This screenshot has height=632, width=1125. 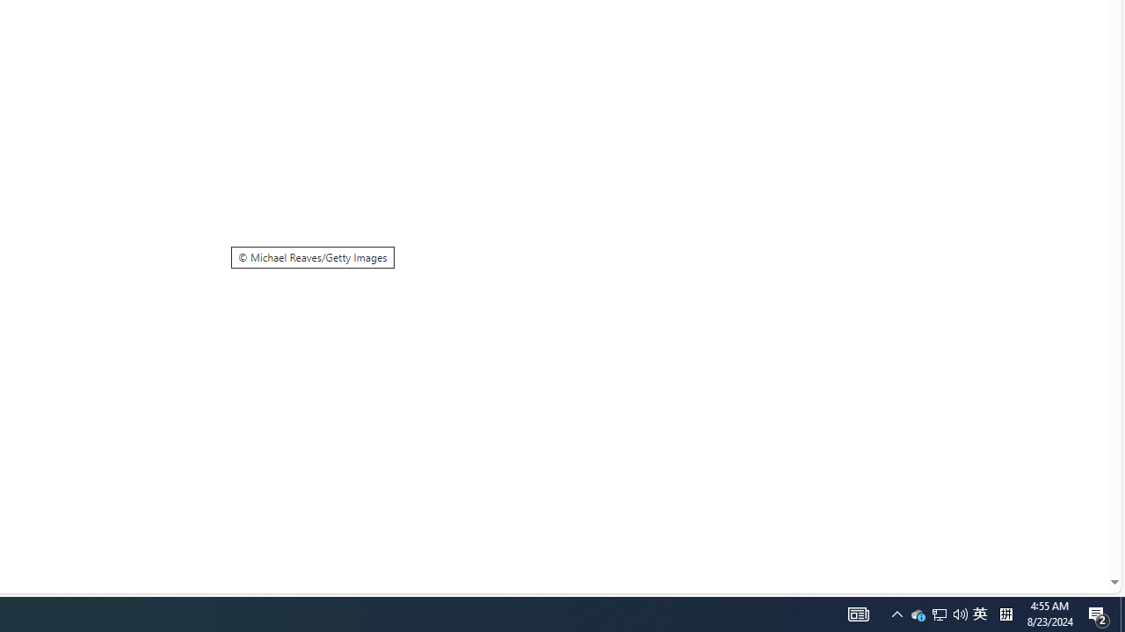 I want to click on AutomationID: mfa_root, so click(x=1048, y=529).